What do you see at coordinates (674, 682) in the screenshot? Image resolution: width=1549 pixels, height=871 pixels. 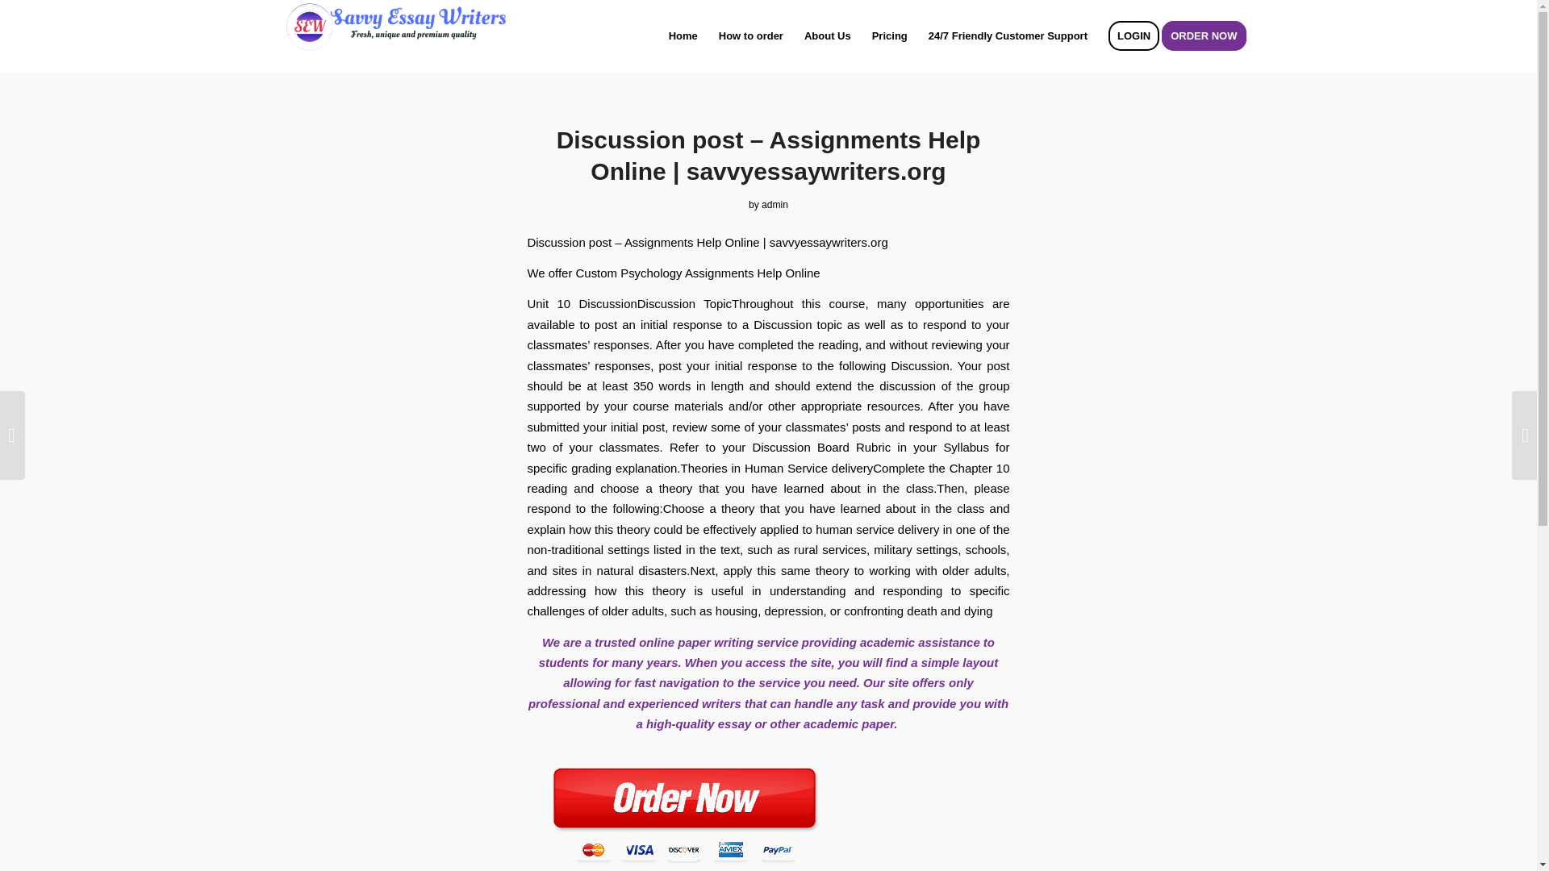 I see `fast navigation` at bounding box center [674, 682].